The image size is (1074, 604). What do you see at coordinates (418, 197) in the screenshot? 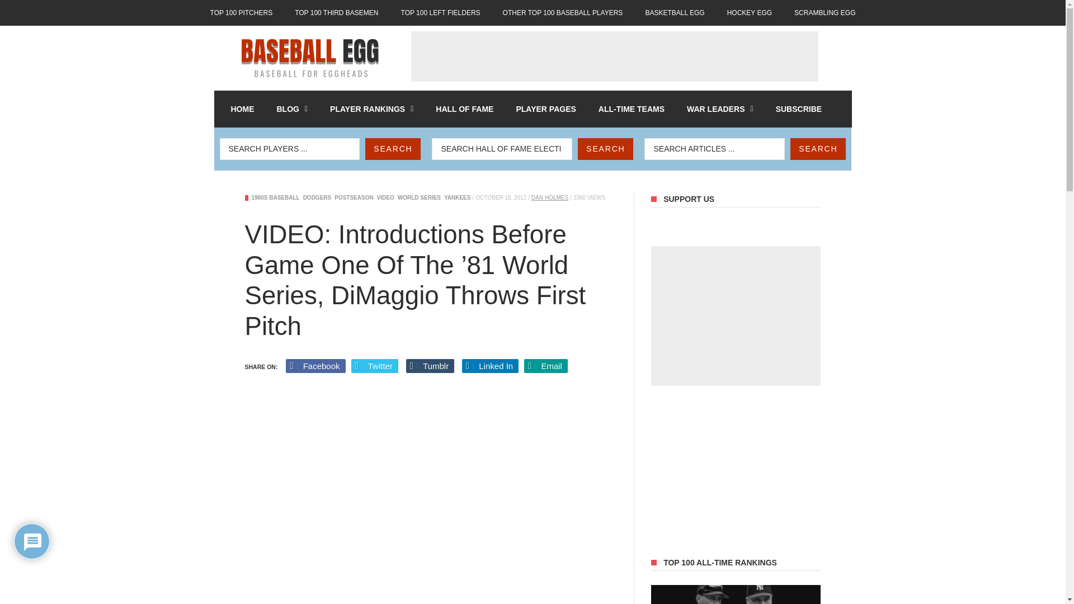
I see `World Series` at bounding box center [418, 197].